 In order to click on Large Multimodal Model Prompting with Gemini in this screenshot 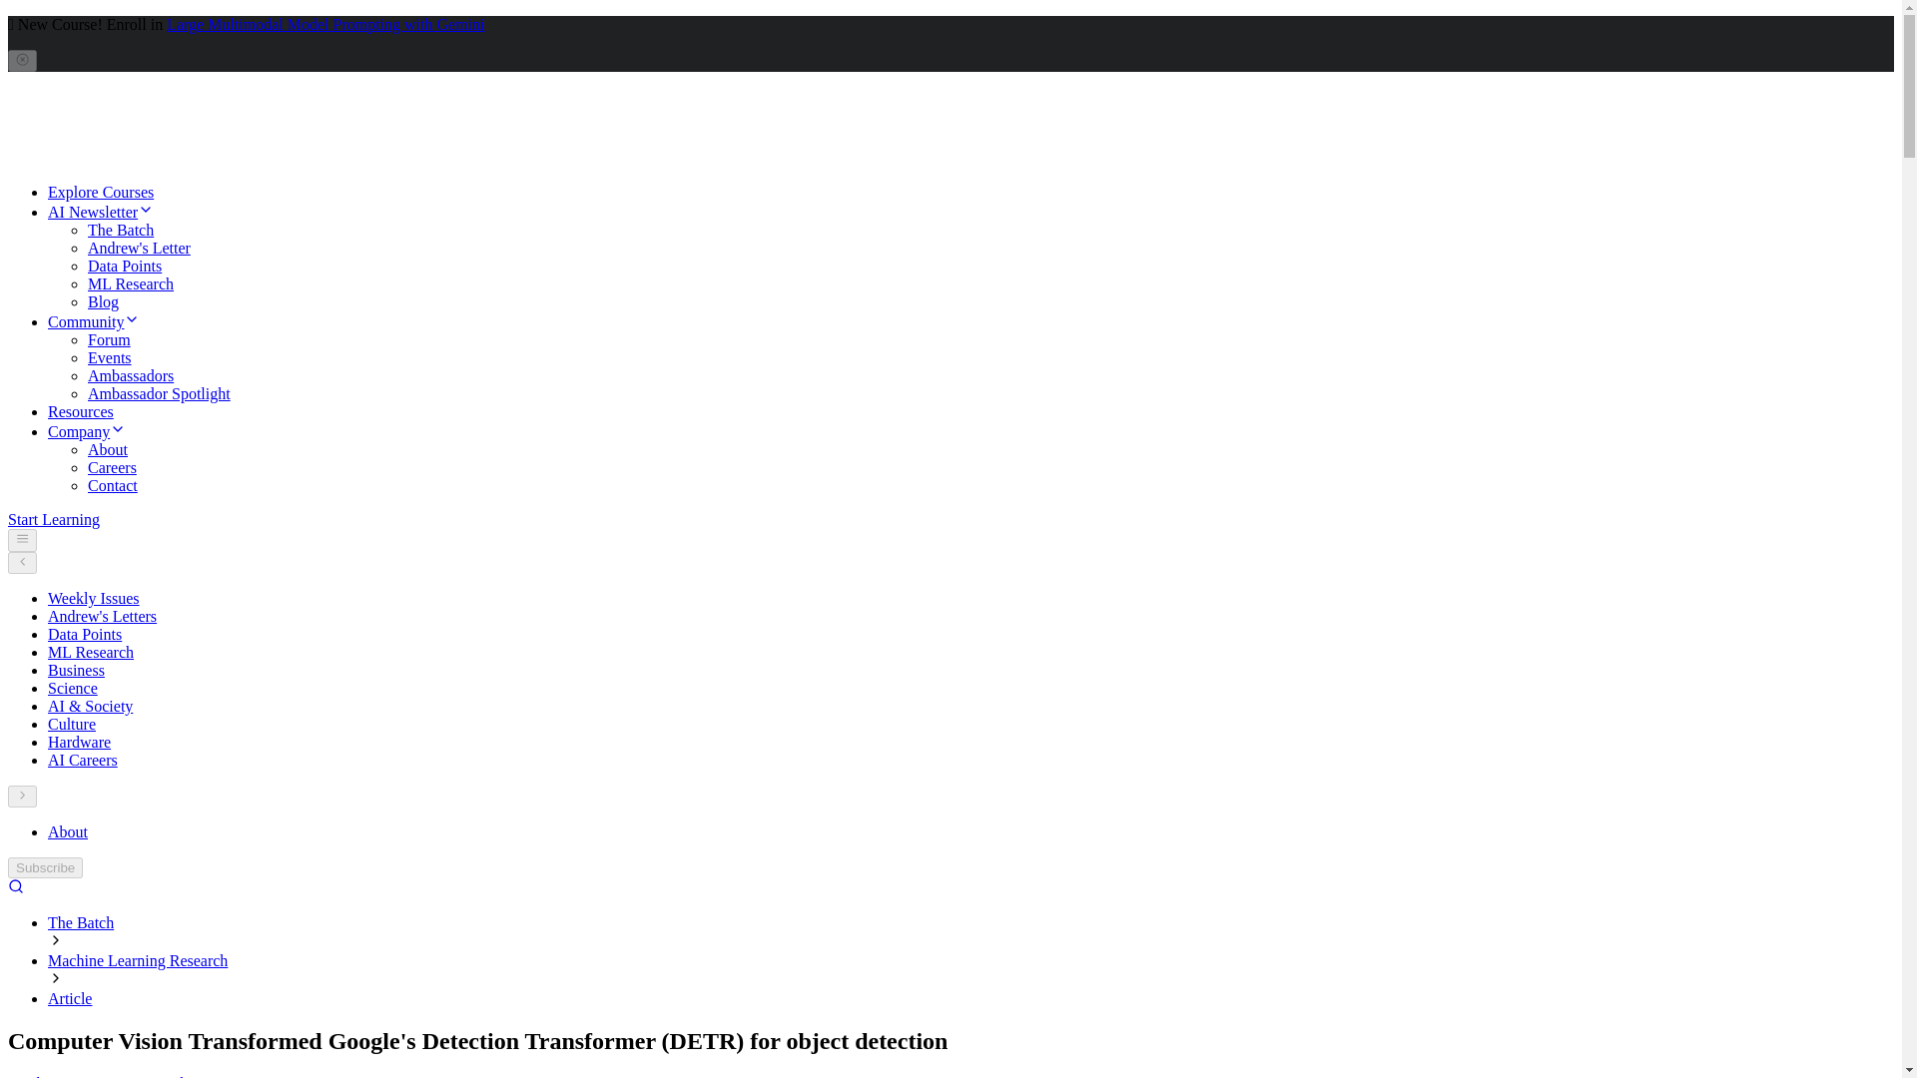, I will do `click(325, 24)`.